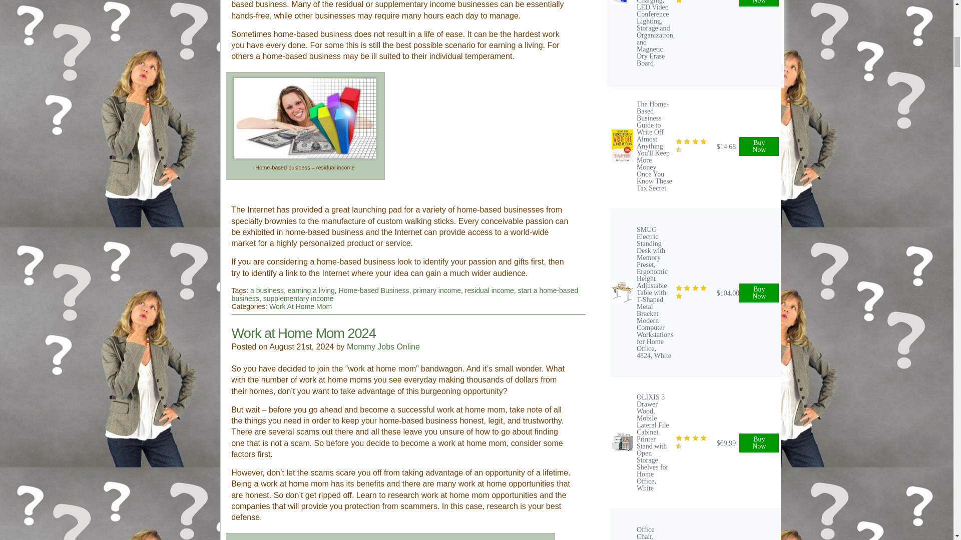 The height and width of the screenshot is (540, 961). What do you see at coordinates (266, 290) in the screenshot?
I see `a business` at bounding box center [266, 290].